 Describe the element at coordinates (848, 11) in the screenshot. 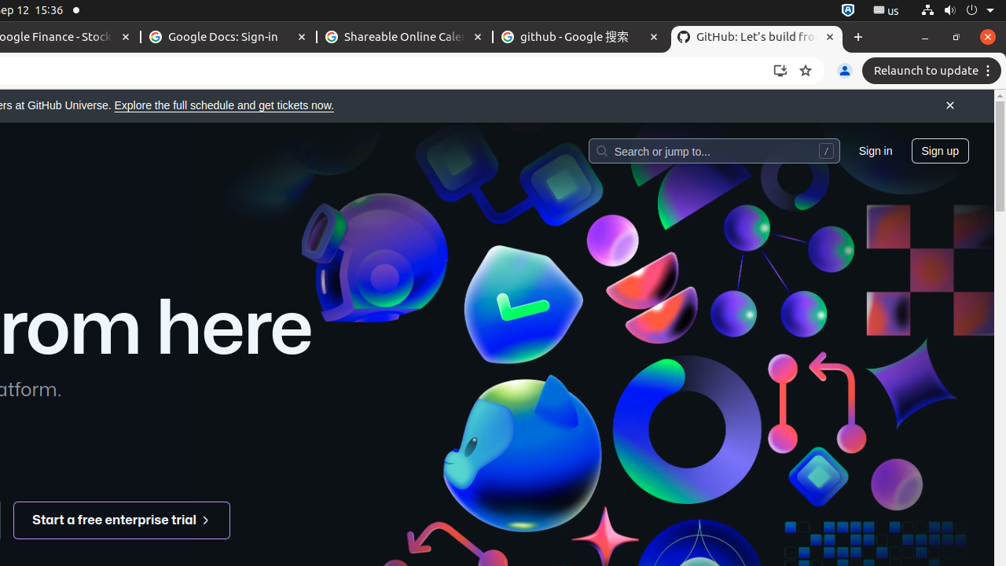

I see `:1.72/StatusNotifierItem` at that location.